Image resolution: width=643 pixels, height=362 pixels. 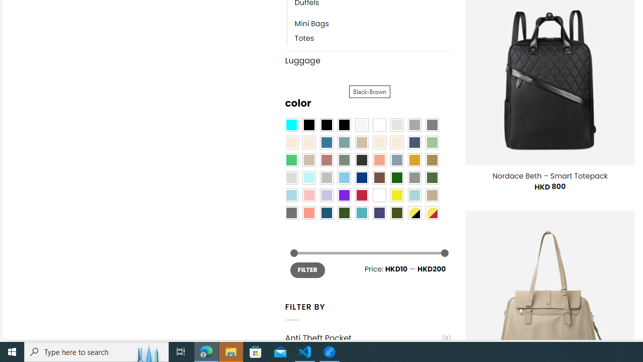 I want to click on White, so click(x=379, y=195).